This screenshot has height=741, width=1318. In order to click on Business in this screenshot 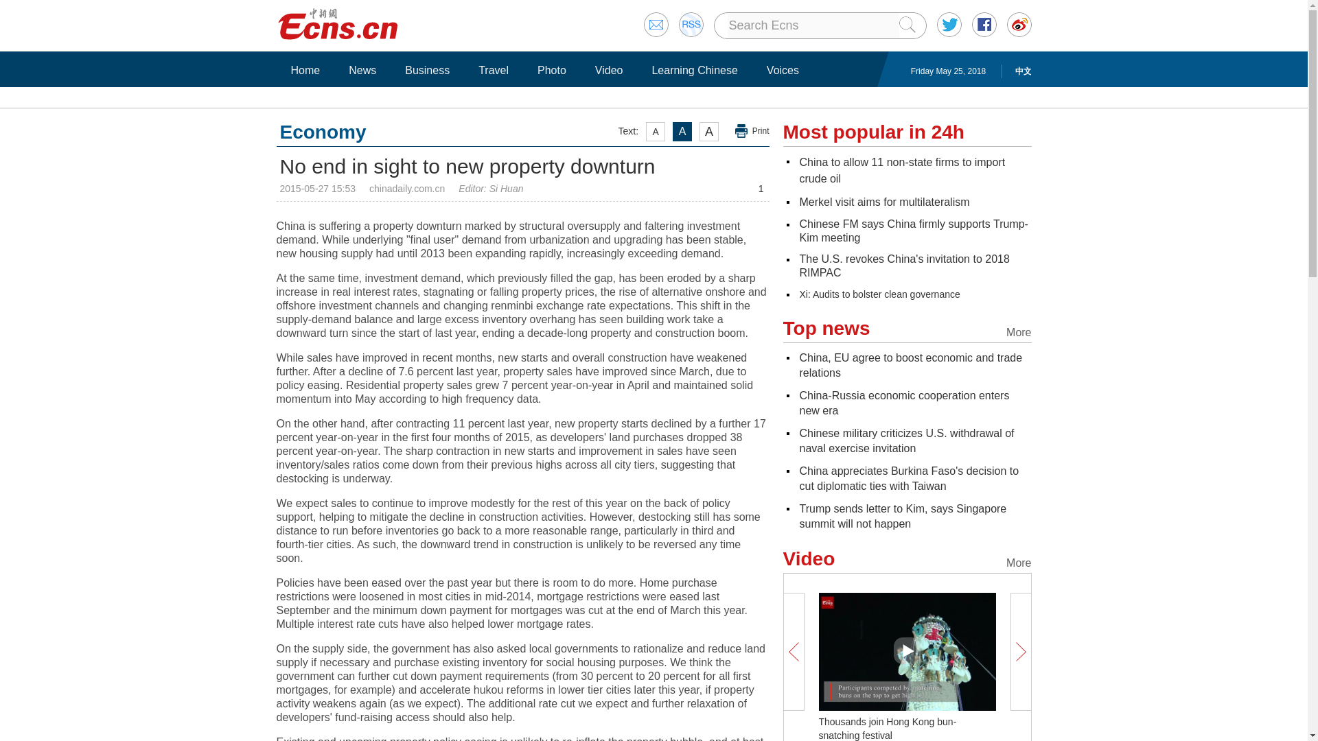, I will do `click(427, 70)`.